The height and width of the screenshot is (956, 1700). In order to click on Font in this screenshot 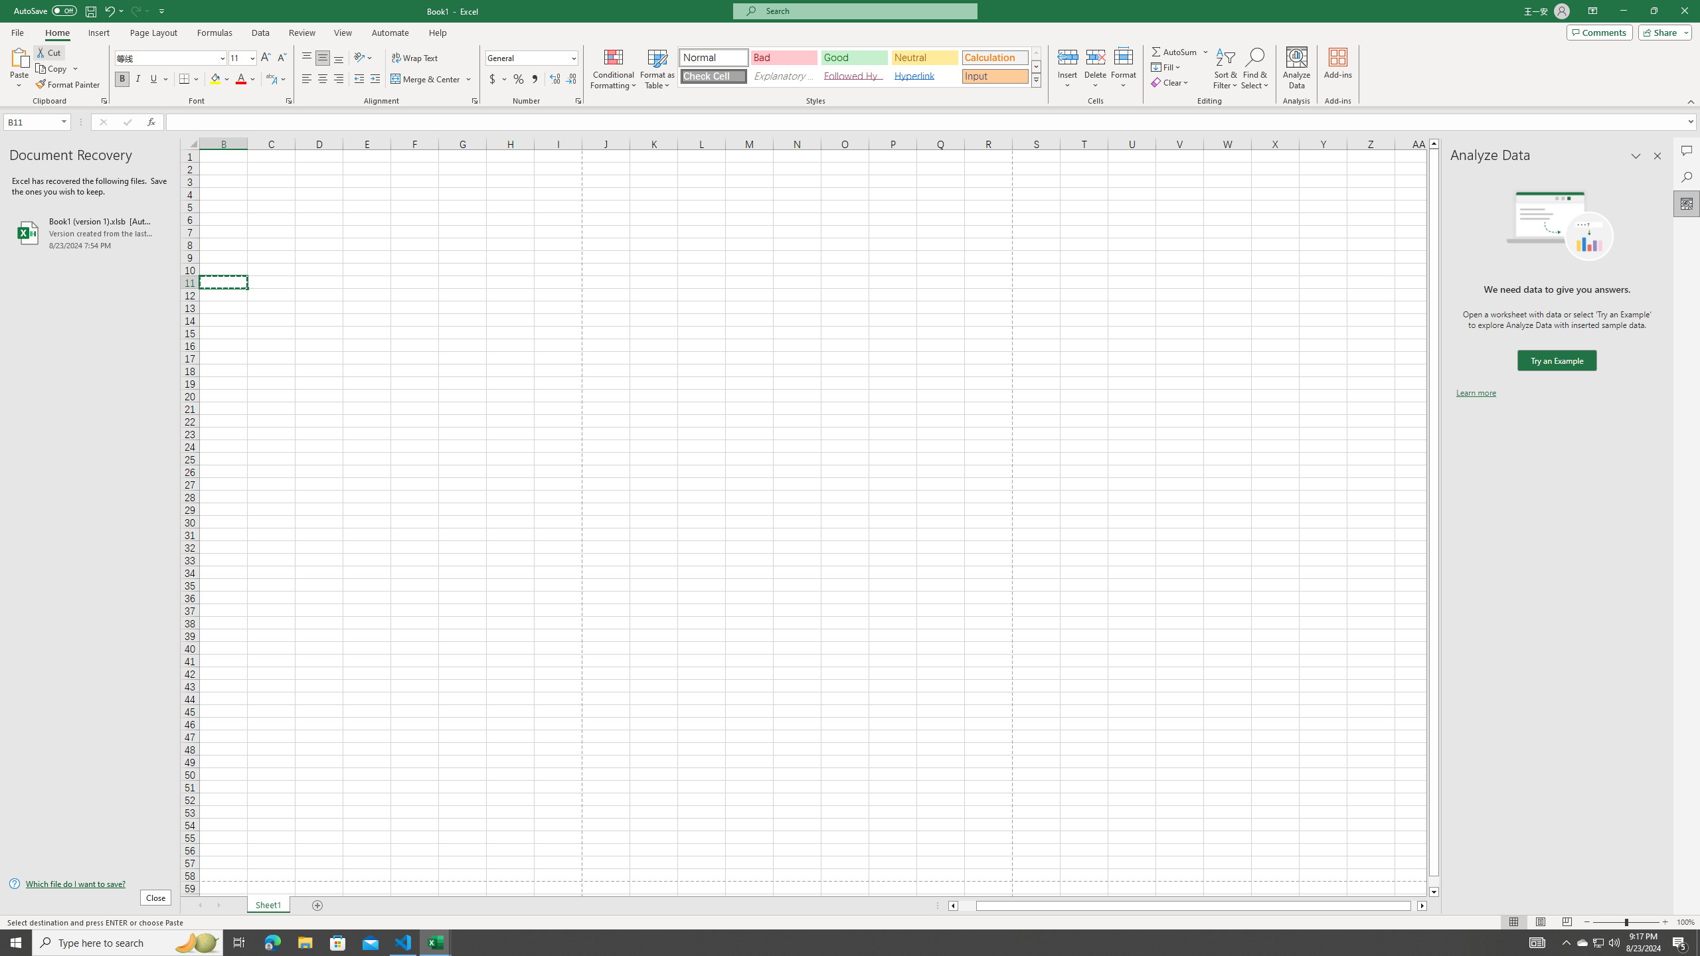, I will do `click(171, 58)`.